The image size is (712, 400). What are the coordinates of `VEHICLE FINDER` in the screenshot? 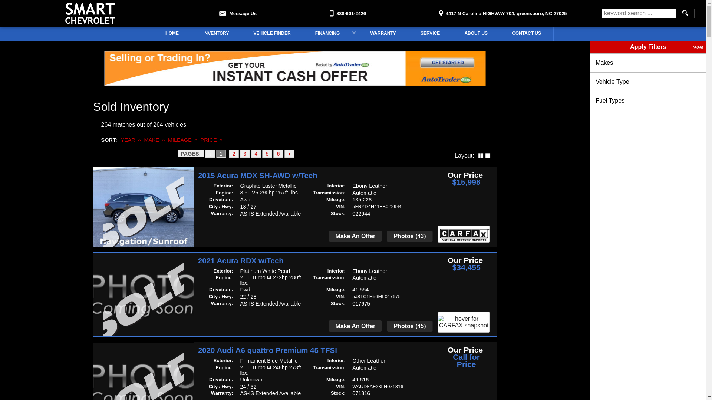 It's located at (272, 34).